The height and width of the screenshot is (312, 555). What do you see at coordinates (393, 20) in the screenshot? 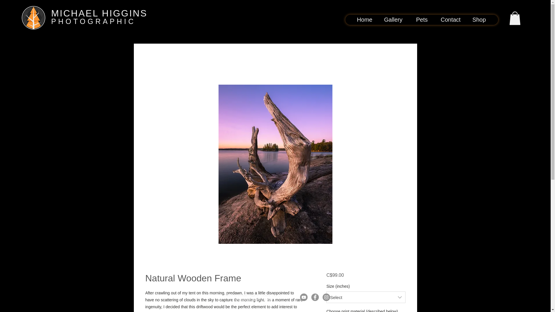
I see `Gallery` at bounding box center [393, 20].